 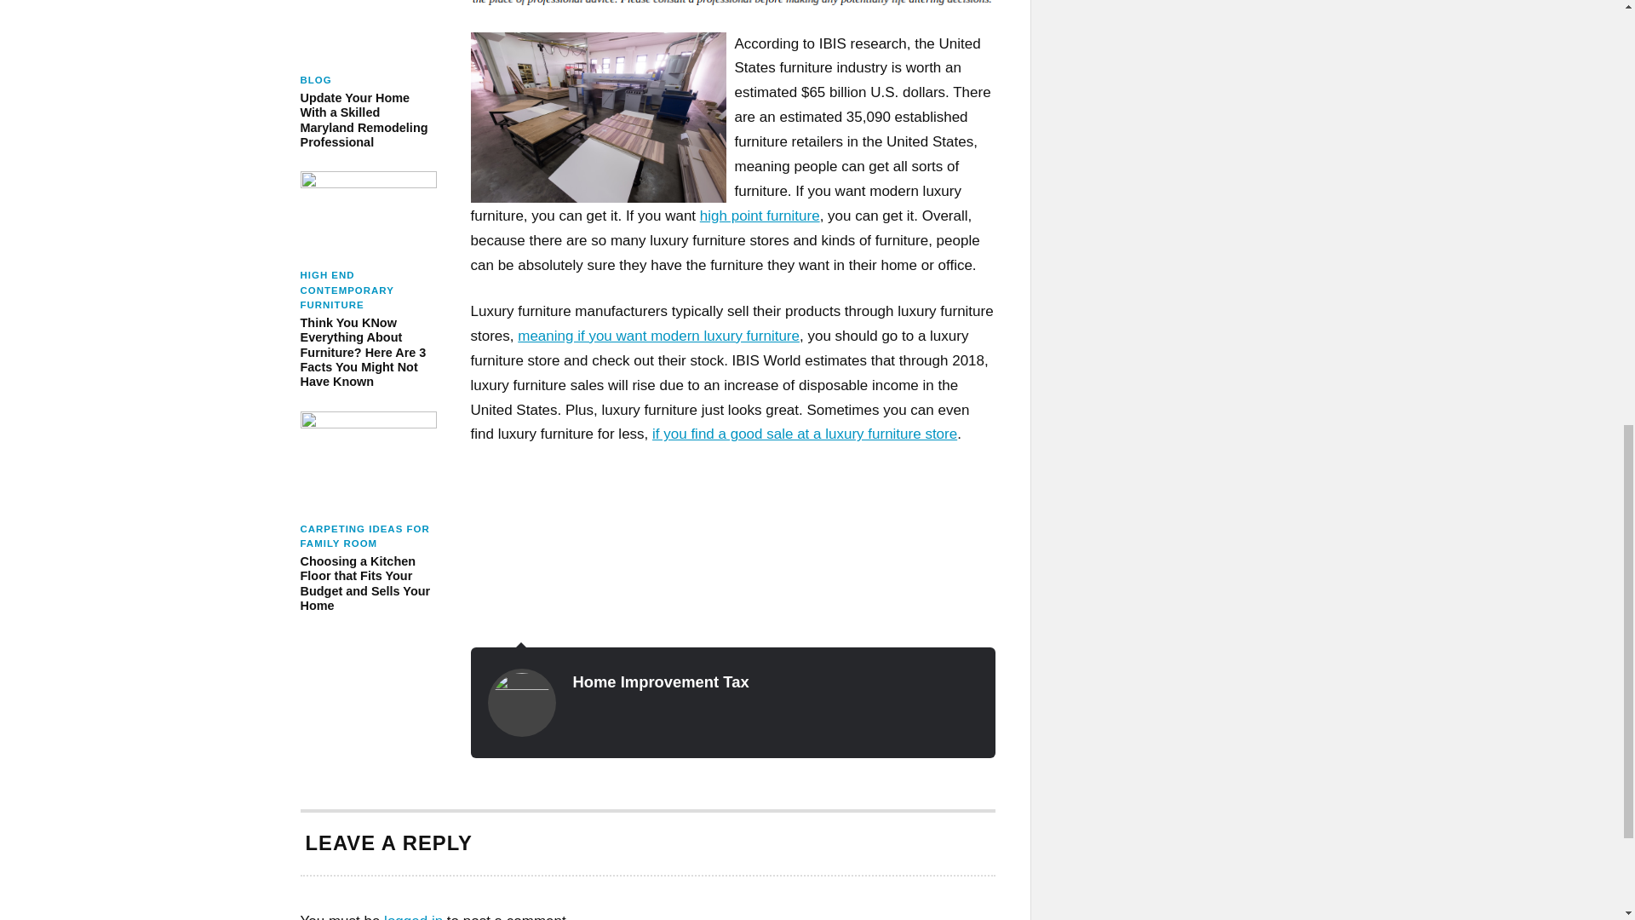 I want to click on logged in, so click(x=414, y=917).